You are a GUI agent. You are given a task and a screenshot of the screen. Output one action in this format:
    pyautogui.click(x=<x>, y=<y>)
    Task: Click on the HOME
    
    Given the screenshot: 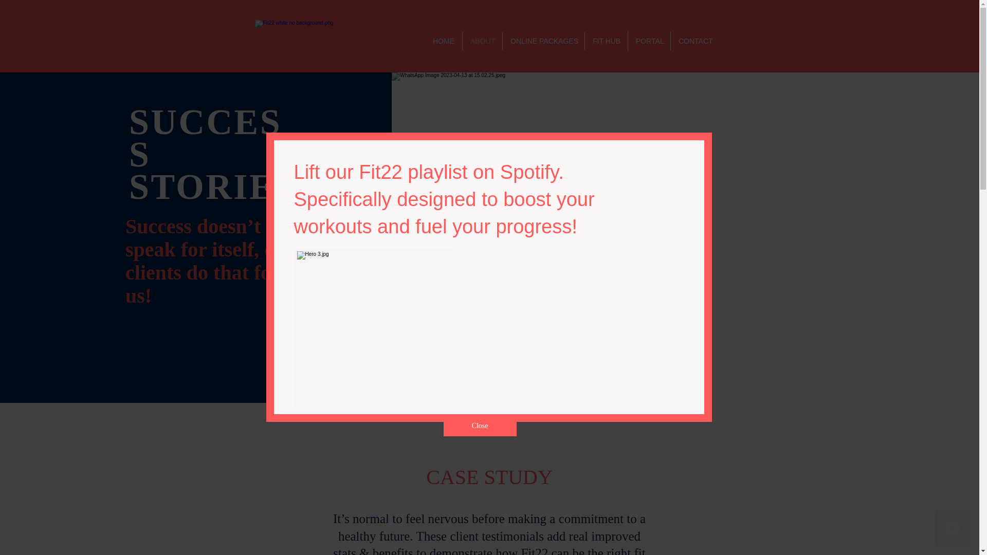 What is the action you would take?
    pyautogui.click(x=443, y=41)
    